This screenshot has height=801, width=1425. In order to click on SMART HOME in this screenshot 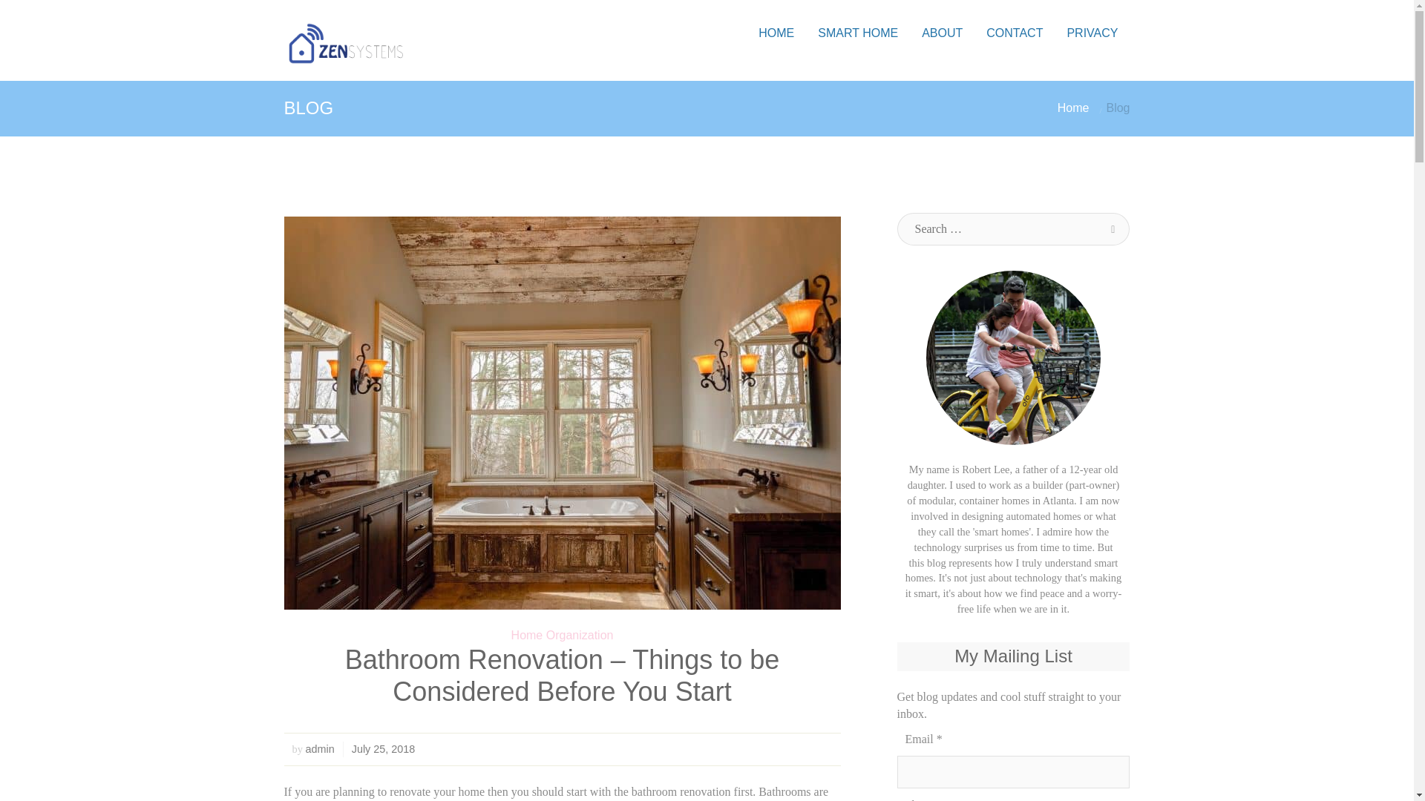, I will do `click(858, 33)`.